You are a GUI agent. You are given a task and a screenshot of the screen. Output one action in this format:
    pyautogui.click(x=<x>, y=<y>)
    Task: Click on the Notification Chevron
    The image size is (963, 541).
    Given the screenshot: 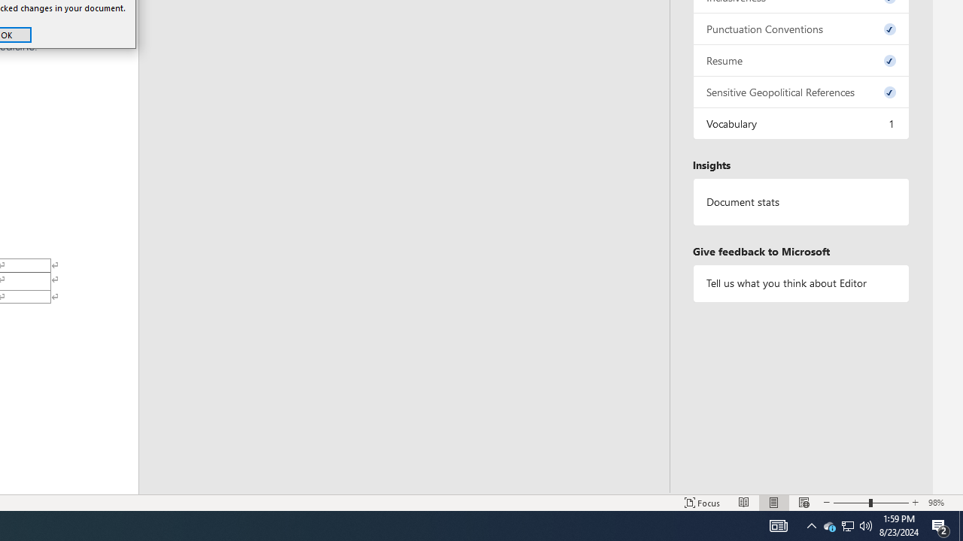 What is the action you would take?
    pyautogui.click(x=811, y=526)
    